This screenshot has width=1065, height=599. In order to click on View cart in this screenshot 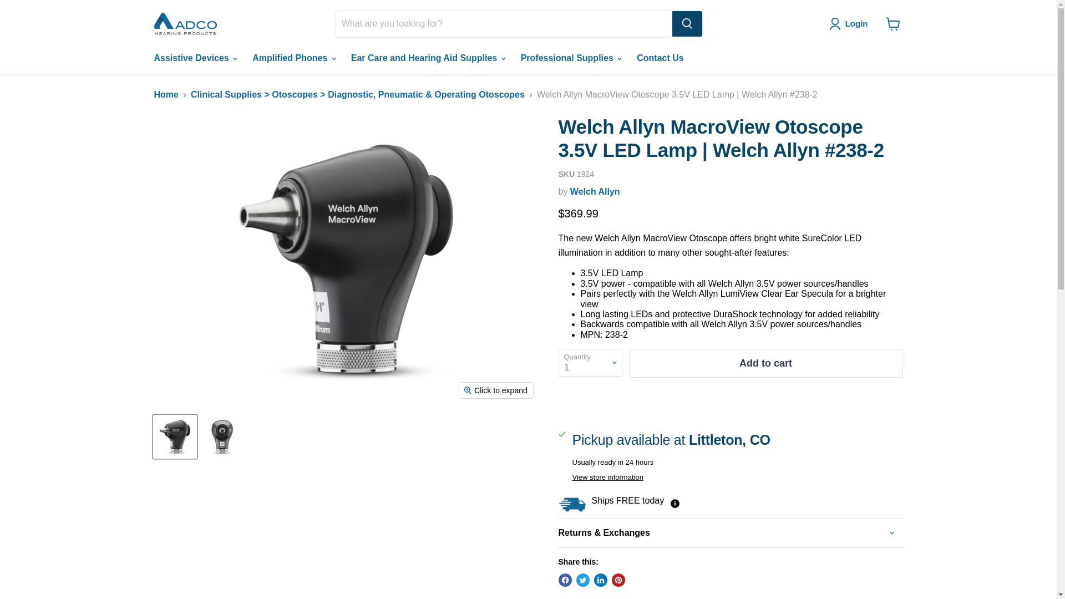, I will do `click(893, 23)`.